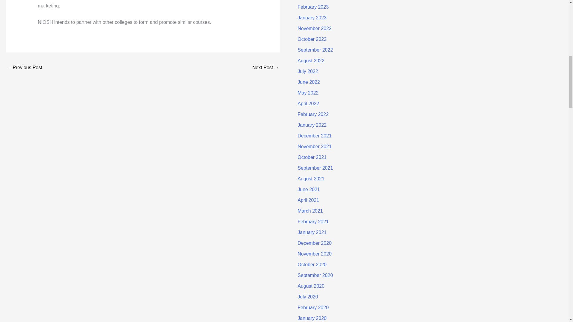  What do you see at coordinates (315, 50) in the screenshot?
I see `September 2022` at bounding box center [315, 50].